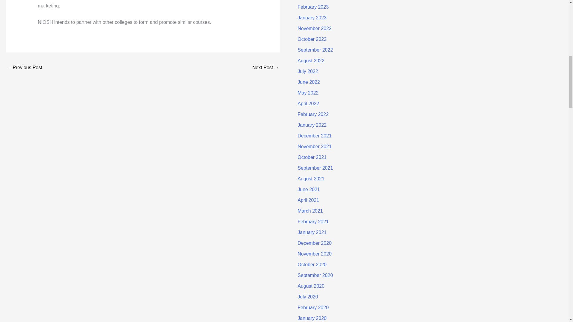  What do you see at coordinates (315, 50) in the screenshot?
I see `September 2022` at bounding box center [315, 50].